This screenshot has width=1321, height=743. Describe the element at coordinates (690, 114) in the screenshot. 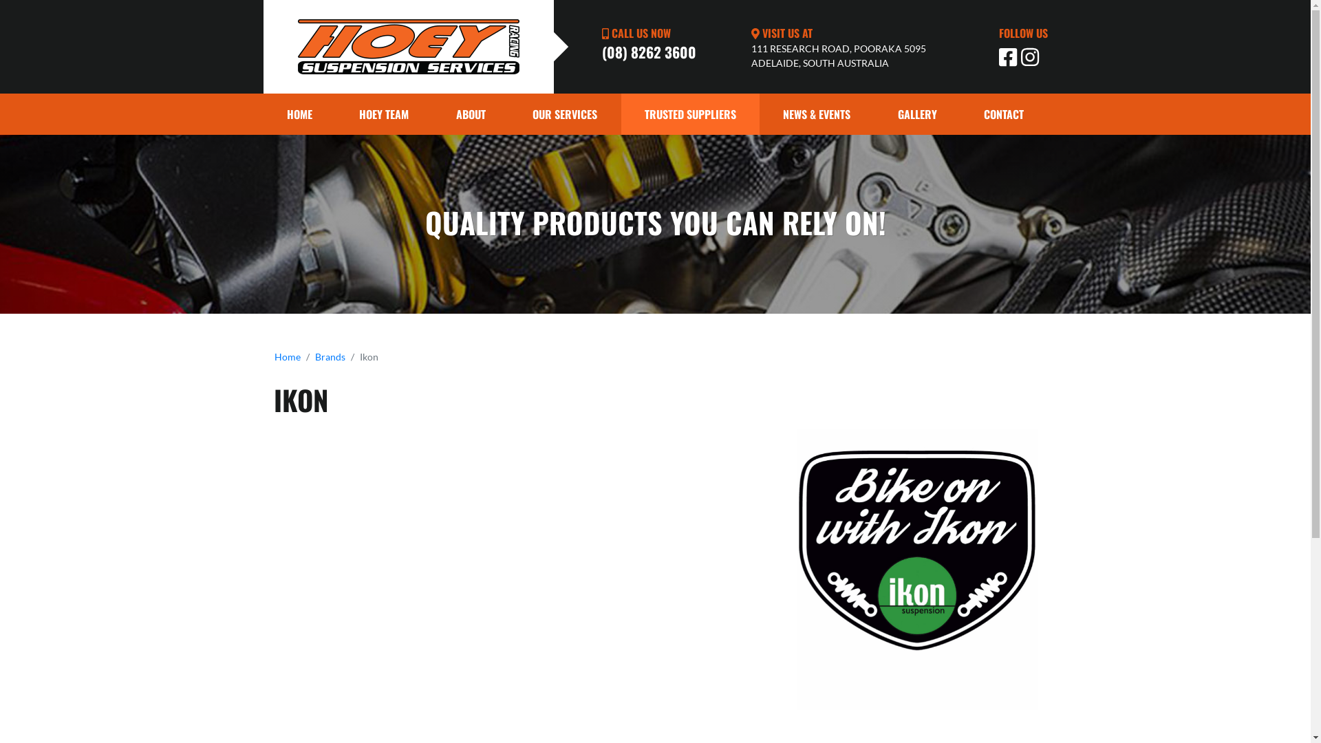

I see `TRUSTED SUPPLIERS` at that location.